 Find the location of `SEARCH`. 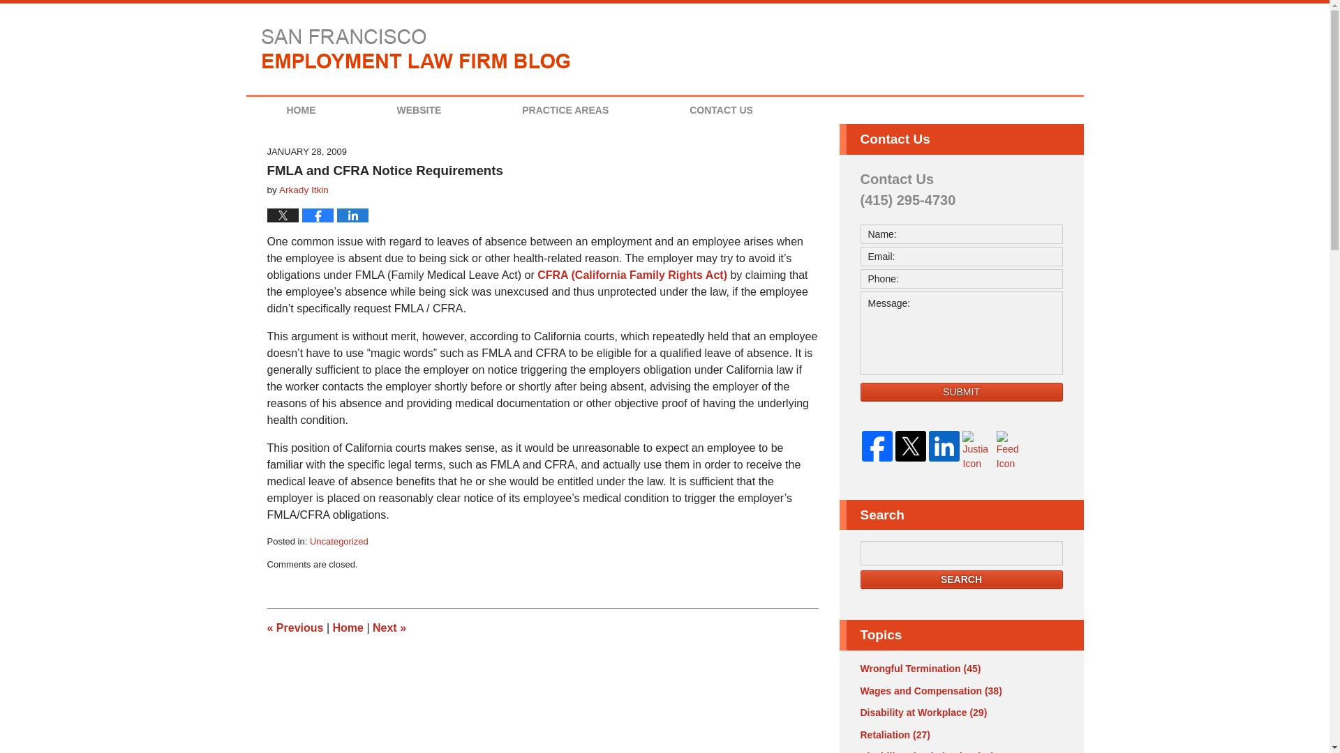

SEARCH is located at coordinates (961, 579).